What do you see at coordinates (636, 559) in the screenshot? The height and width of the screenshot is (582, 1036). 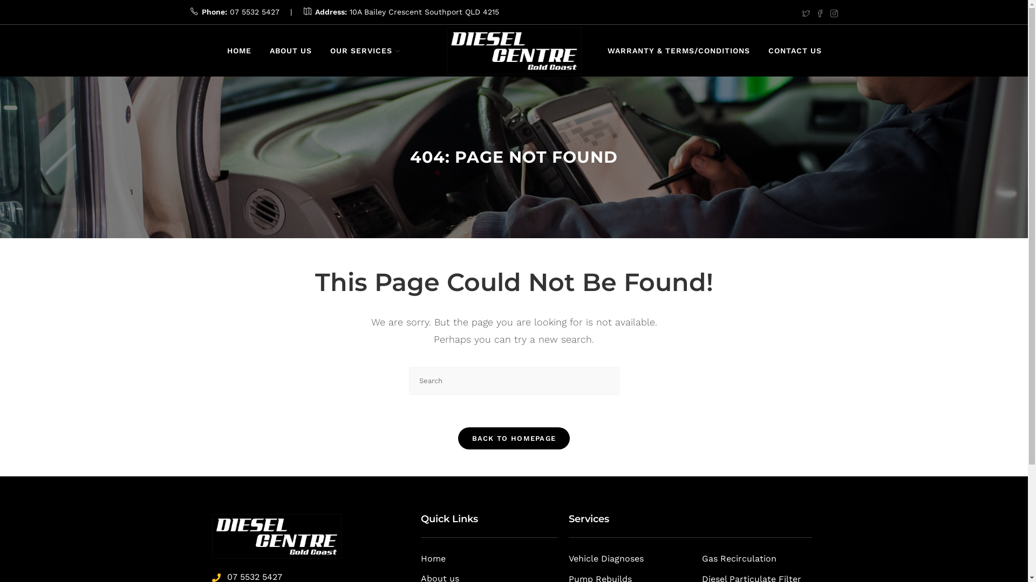 I see `Vehicle Diagnoses` at bounding box center [636, 559].